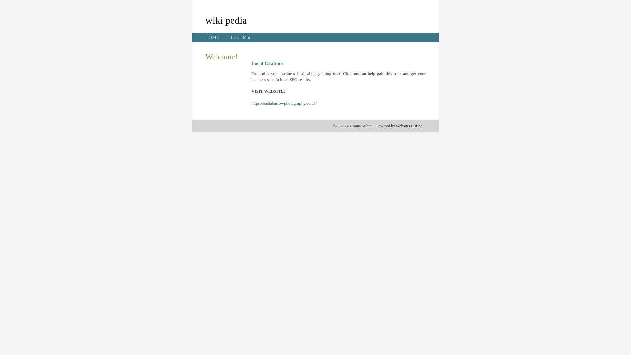  What do you see at coordinates (284, 103) in the screenshot?
I see `https://sadiabarlowphotography.co.uk/` at bounding box center [284, 103].